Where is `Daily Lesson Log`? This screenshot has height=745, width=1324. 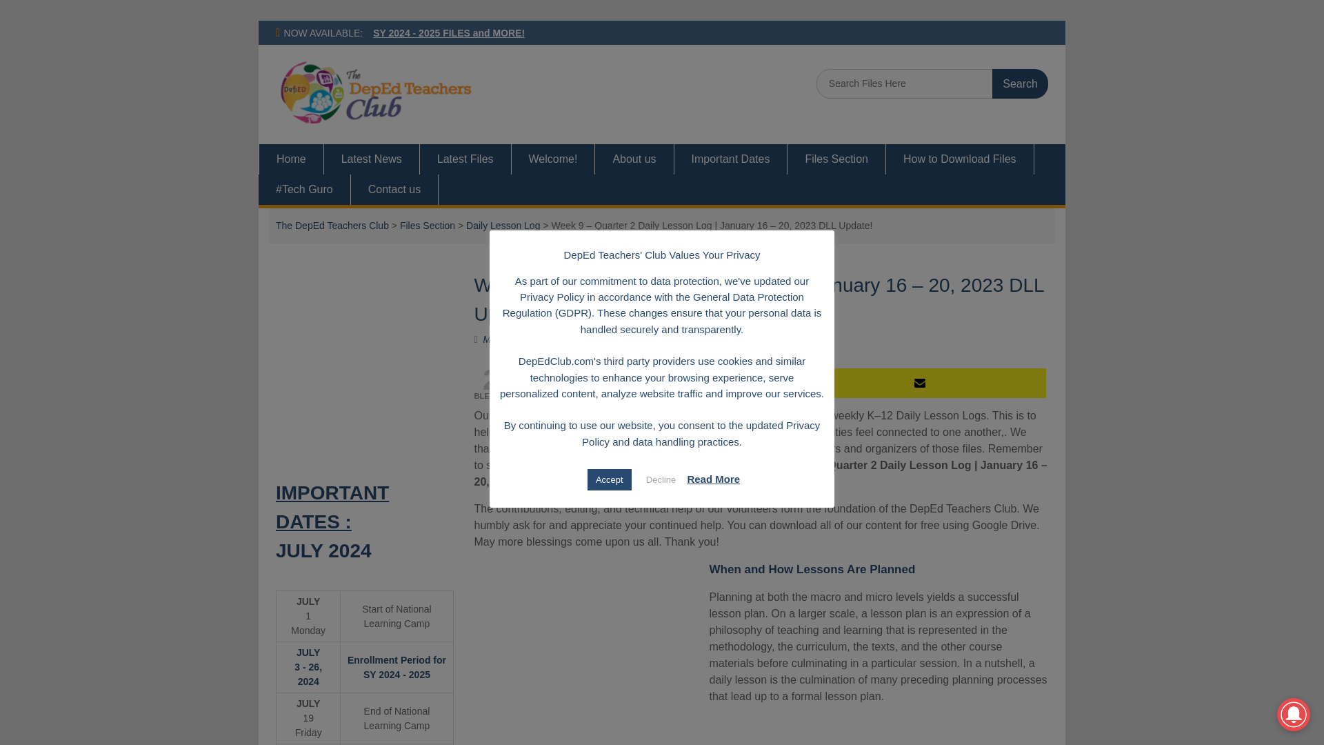
Daily Lesson Log is located at coordinates (503, 225).